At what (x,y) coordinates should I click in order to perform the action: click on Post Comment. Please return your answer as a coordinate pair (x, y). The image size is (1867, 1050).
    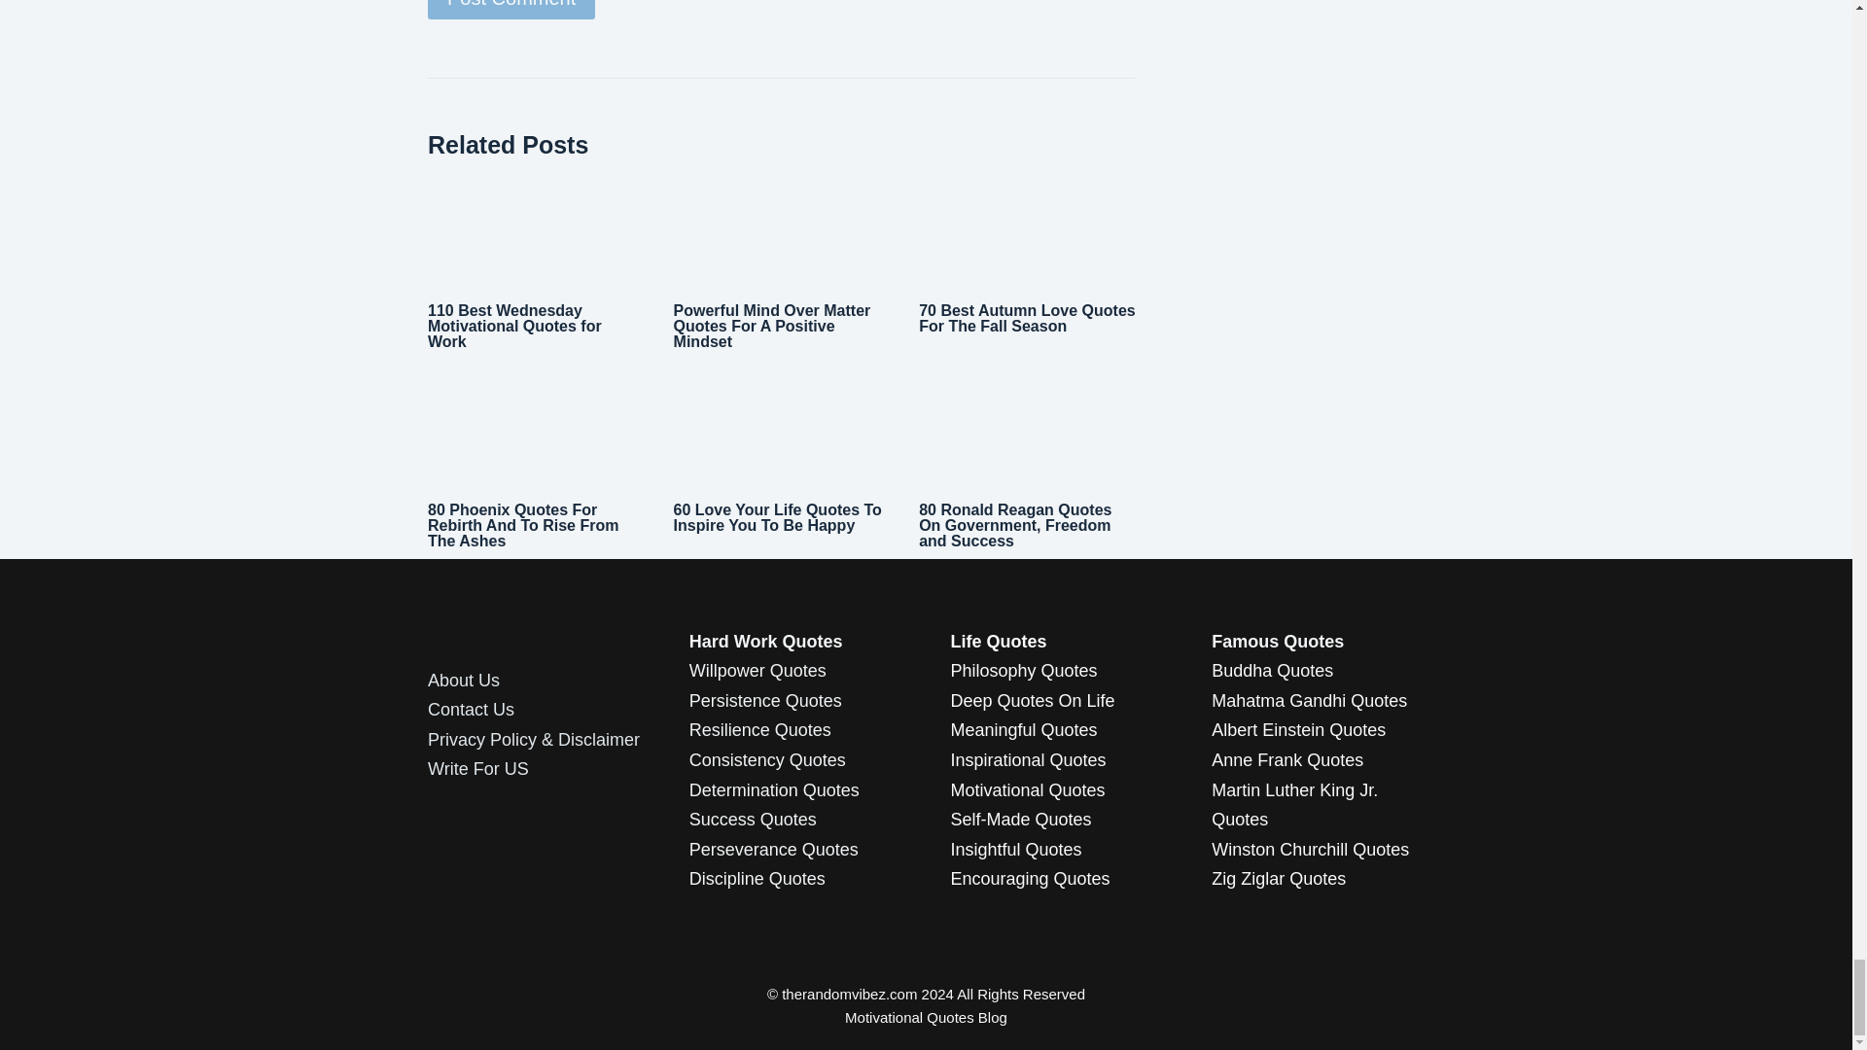
    Looking at the image, I should click on (511, 10).